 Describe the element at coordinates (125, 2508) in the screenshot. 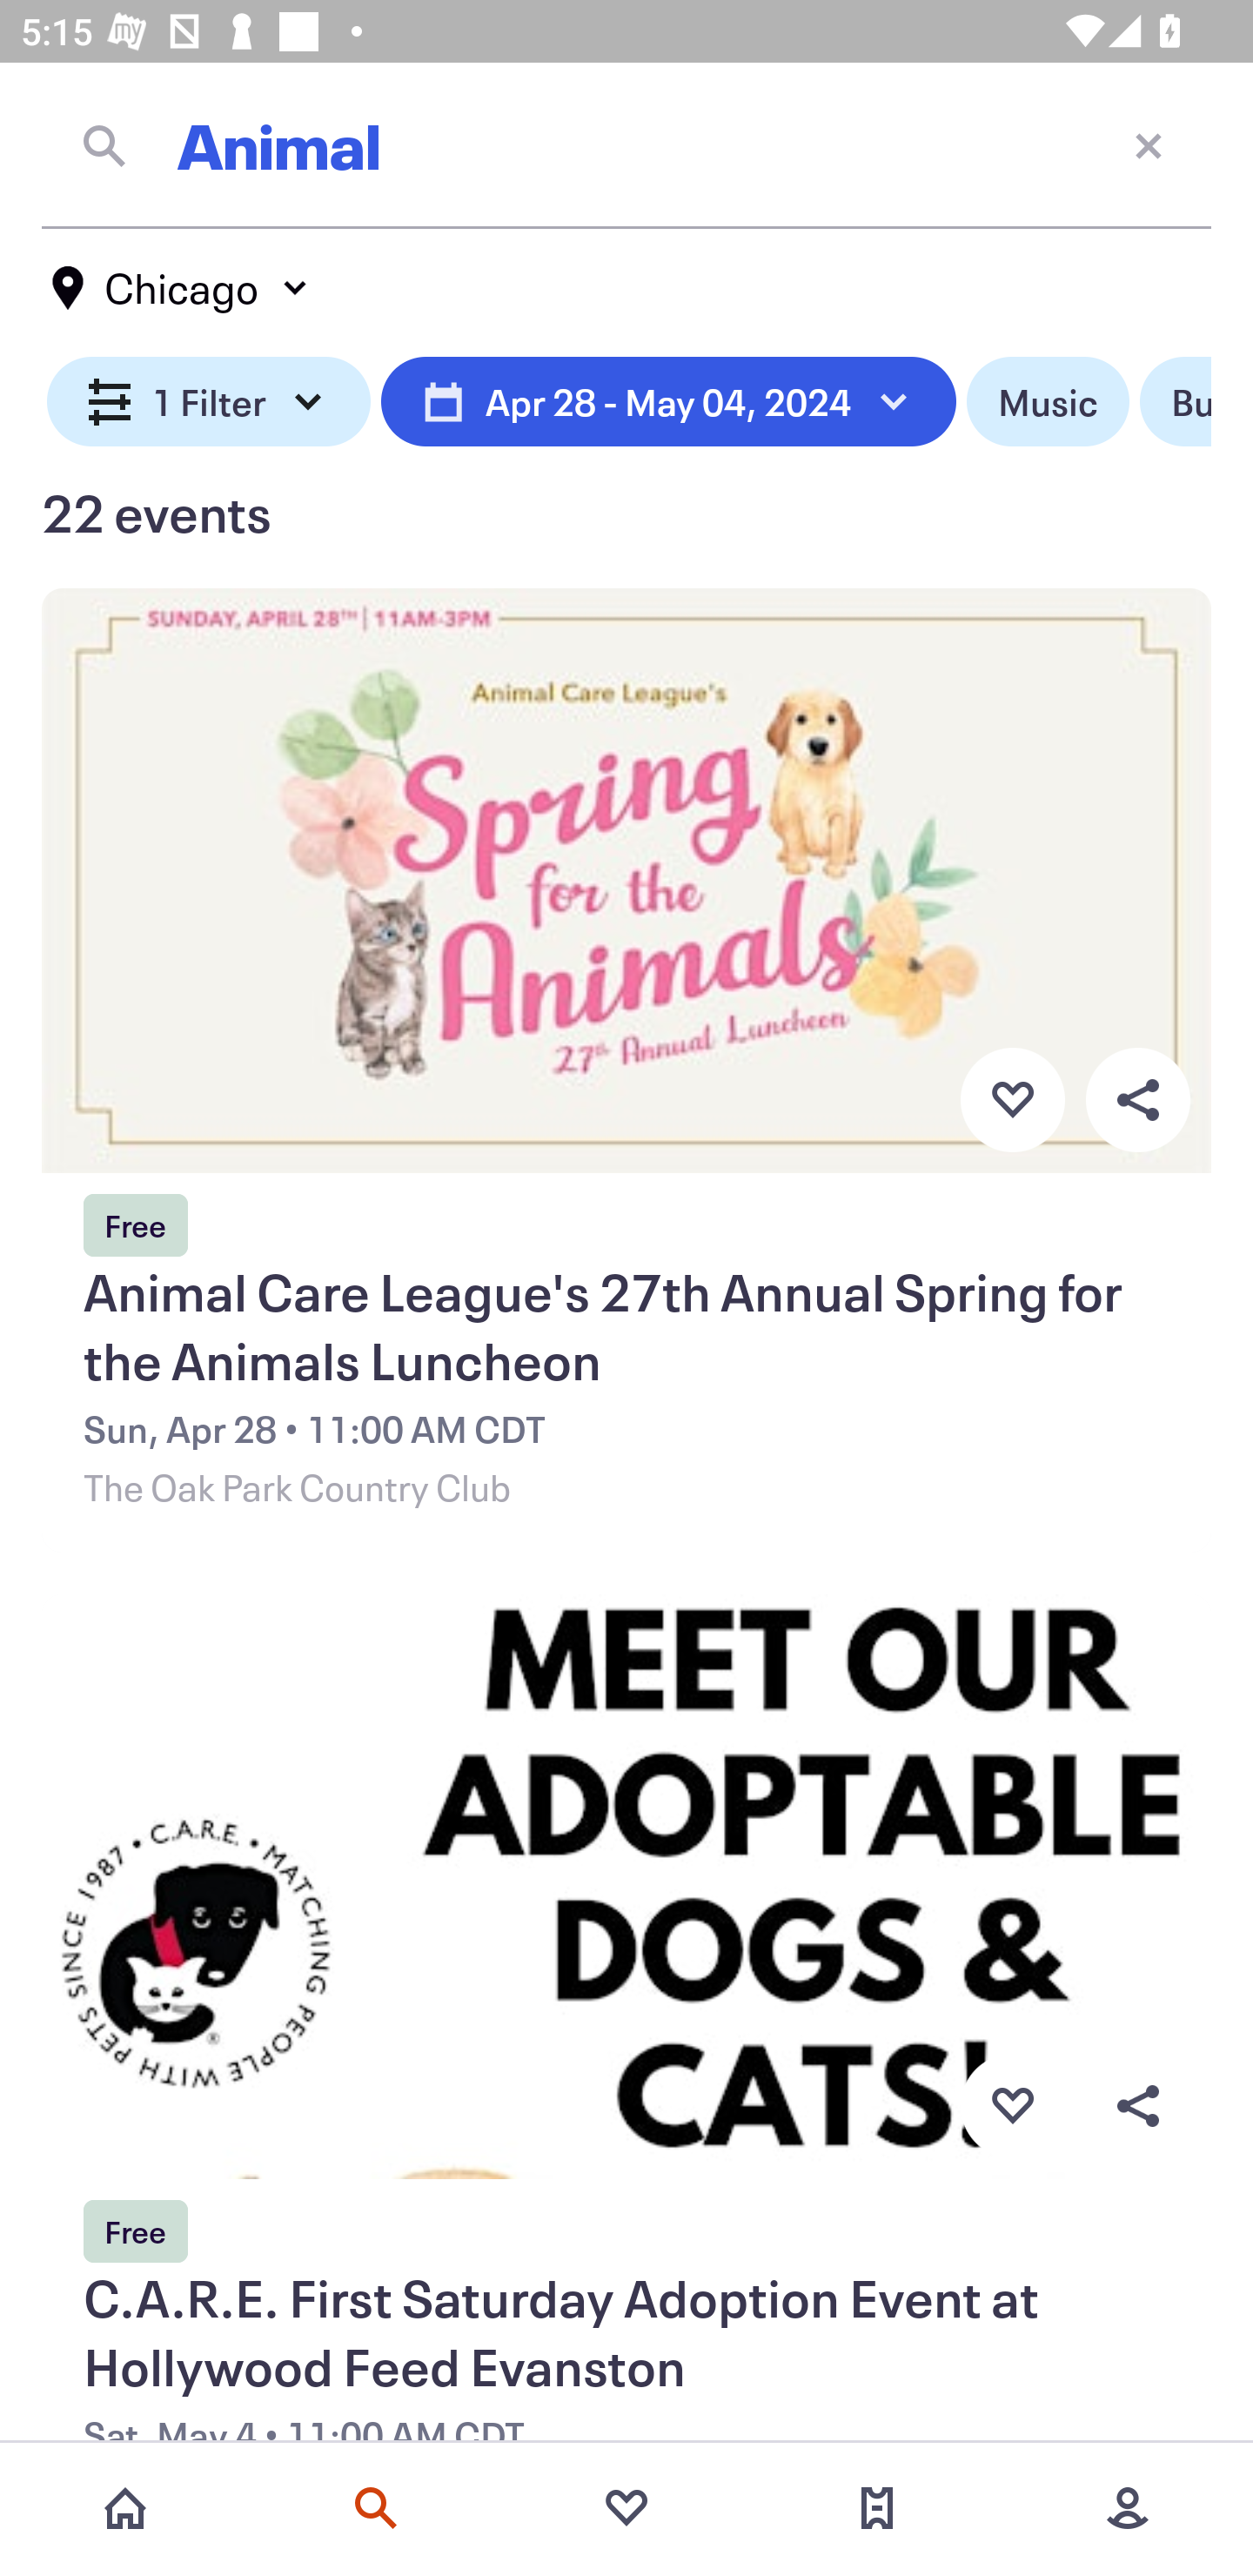

I see `Home` at that location.